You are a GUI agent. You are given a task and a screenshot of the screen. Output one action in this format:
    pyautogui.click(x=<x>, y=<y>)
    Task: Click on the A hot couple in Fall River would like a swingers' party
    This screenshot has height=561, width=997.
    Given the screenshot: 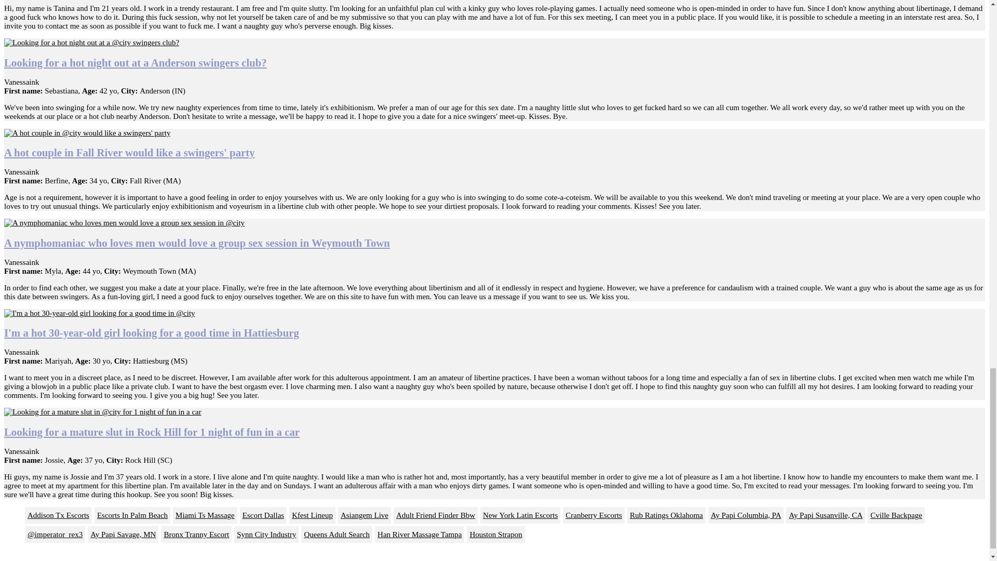 What is the action you would take?
    pyautogui.click(x=129, y=152)
    